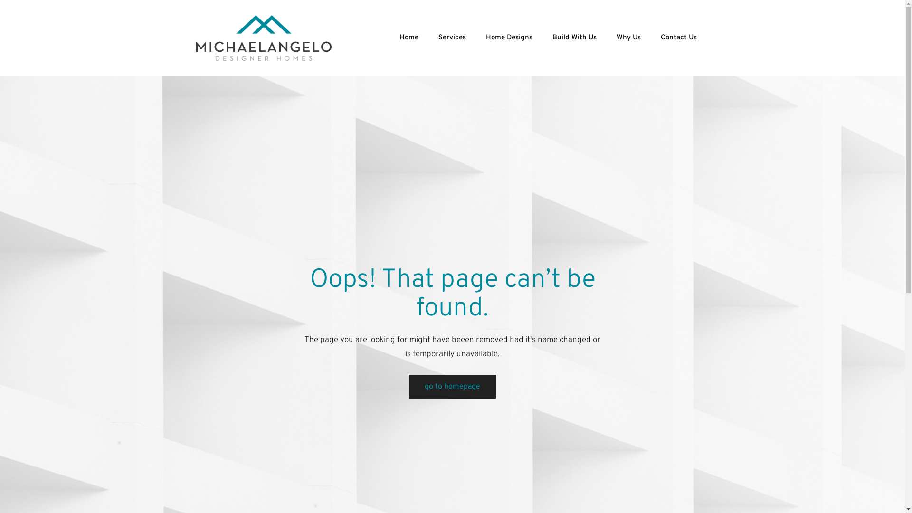 The height and width of the screenshot is (513, 912). Describe the element at coordinates (452, 38) in the screenshot. I see `Services` at that location.